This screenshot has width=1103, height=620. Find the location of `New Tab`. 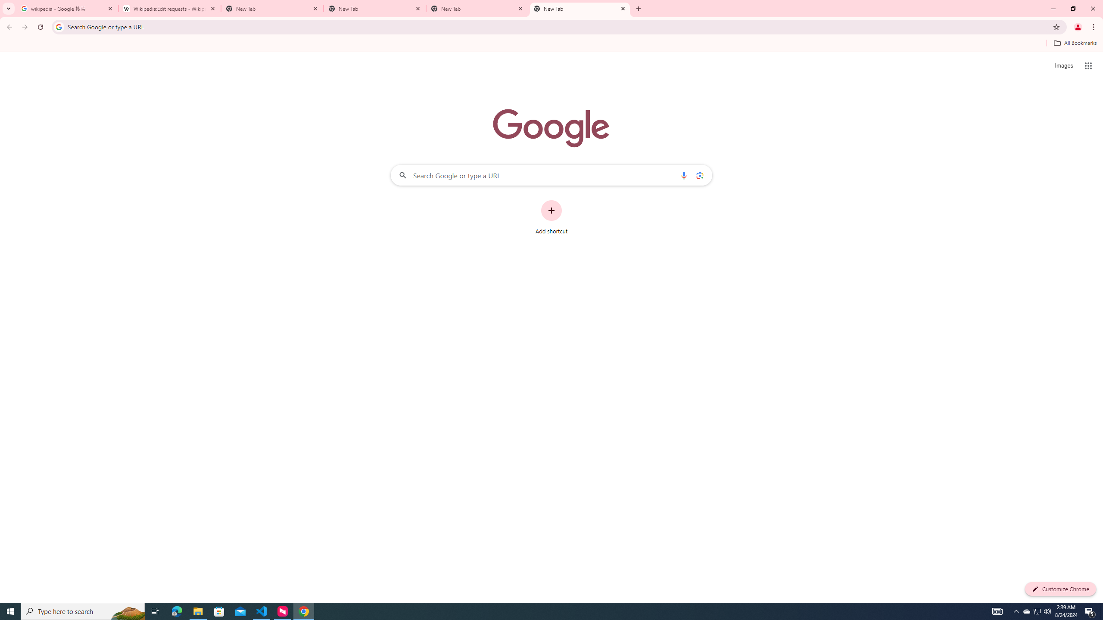

New Tab is located at coordinates (477, 9).